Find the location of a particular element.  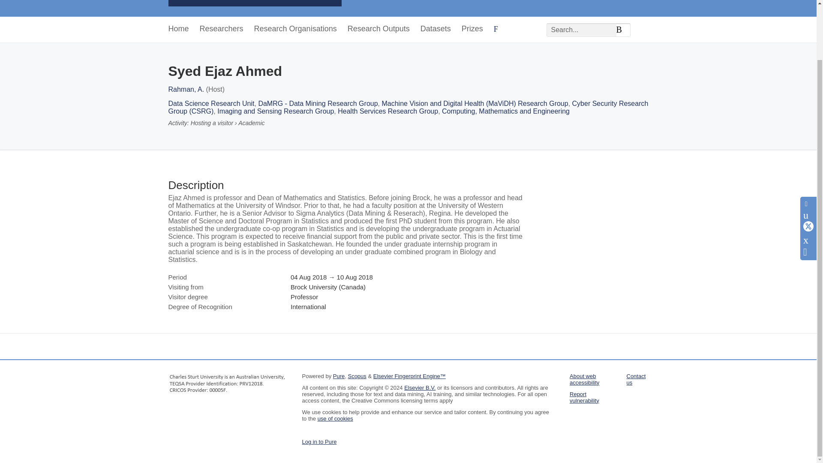

Scopus is located at coordinates (357, 376).